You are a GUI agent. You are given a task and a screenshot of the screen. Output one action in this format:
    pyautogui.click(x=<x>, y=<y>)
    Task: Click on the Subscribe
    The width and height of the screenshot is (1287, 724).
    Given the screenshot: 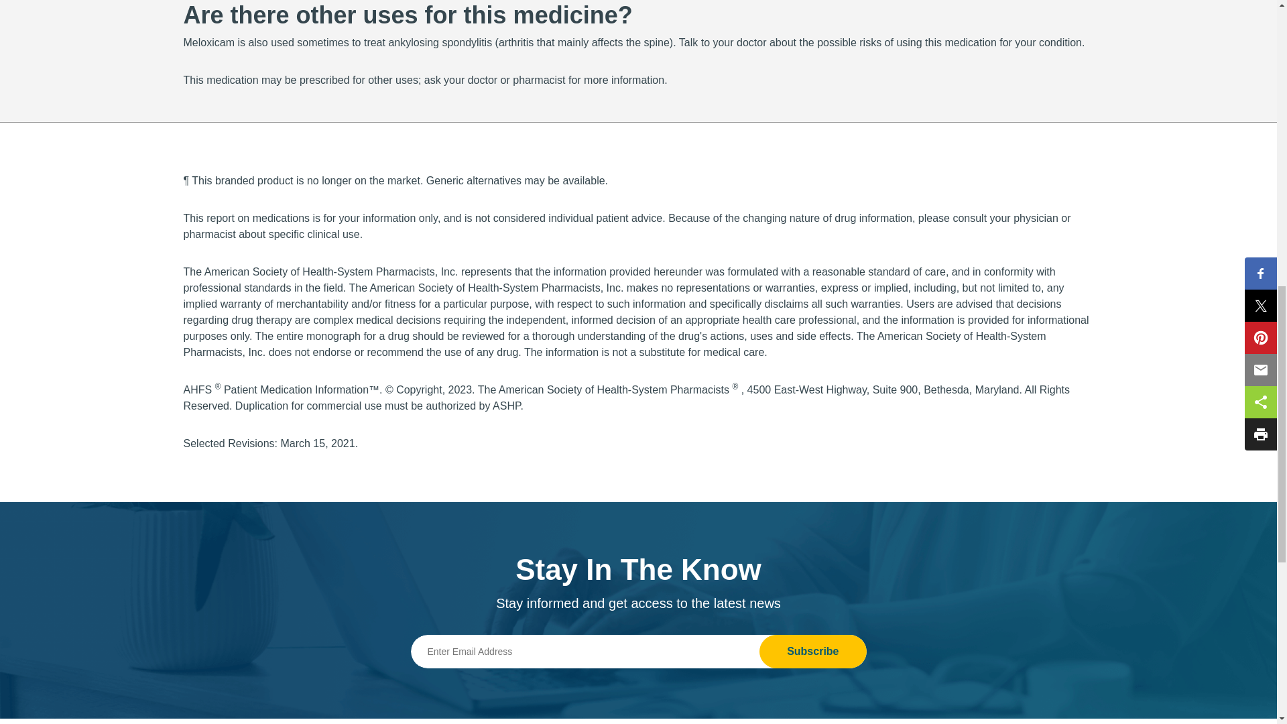 What is the action you would take?
    pyautogui.click(x=812, y=652)
    